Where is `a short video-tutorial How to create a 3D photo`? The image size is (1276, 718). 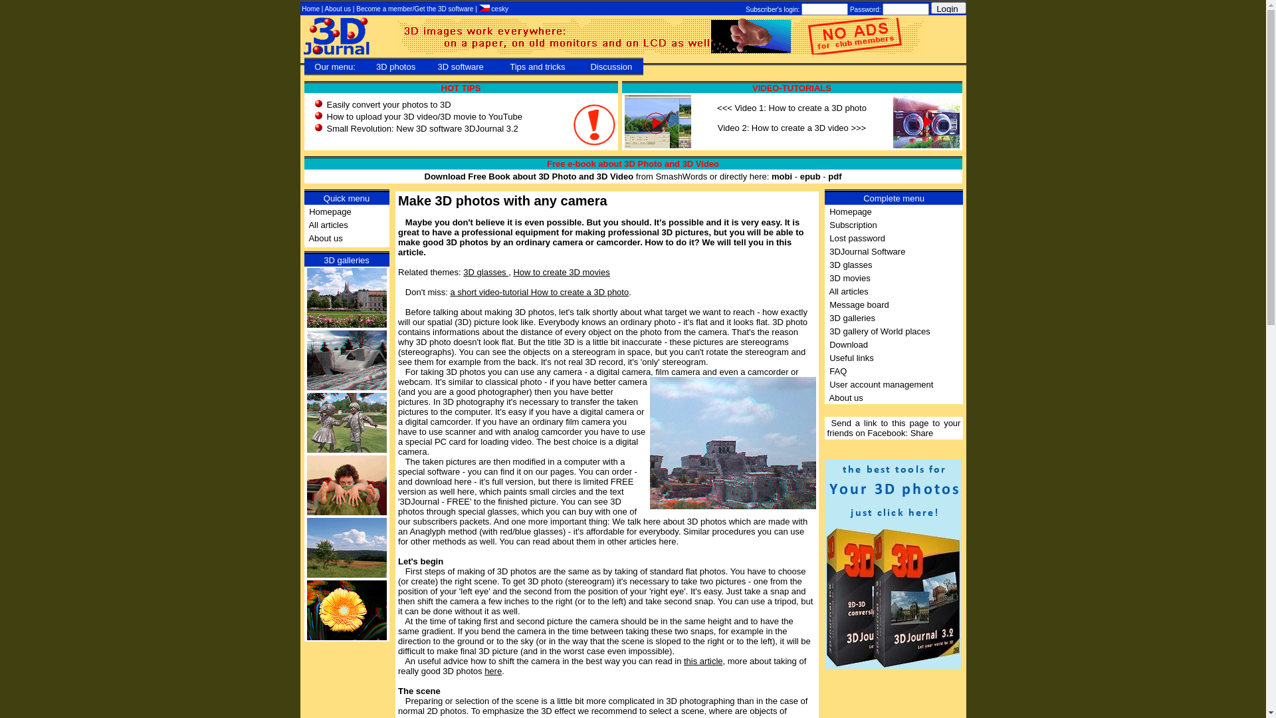
a short video-tutorial How to create a 3D photo is located at coordinates (540, 292).